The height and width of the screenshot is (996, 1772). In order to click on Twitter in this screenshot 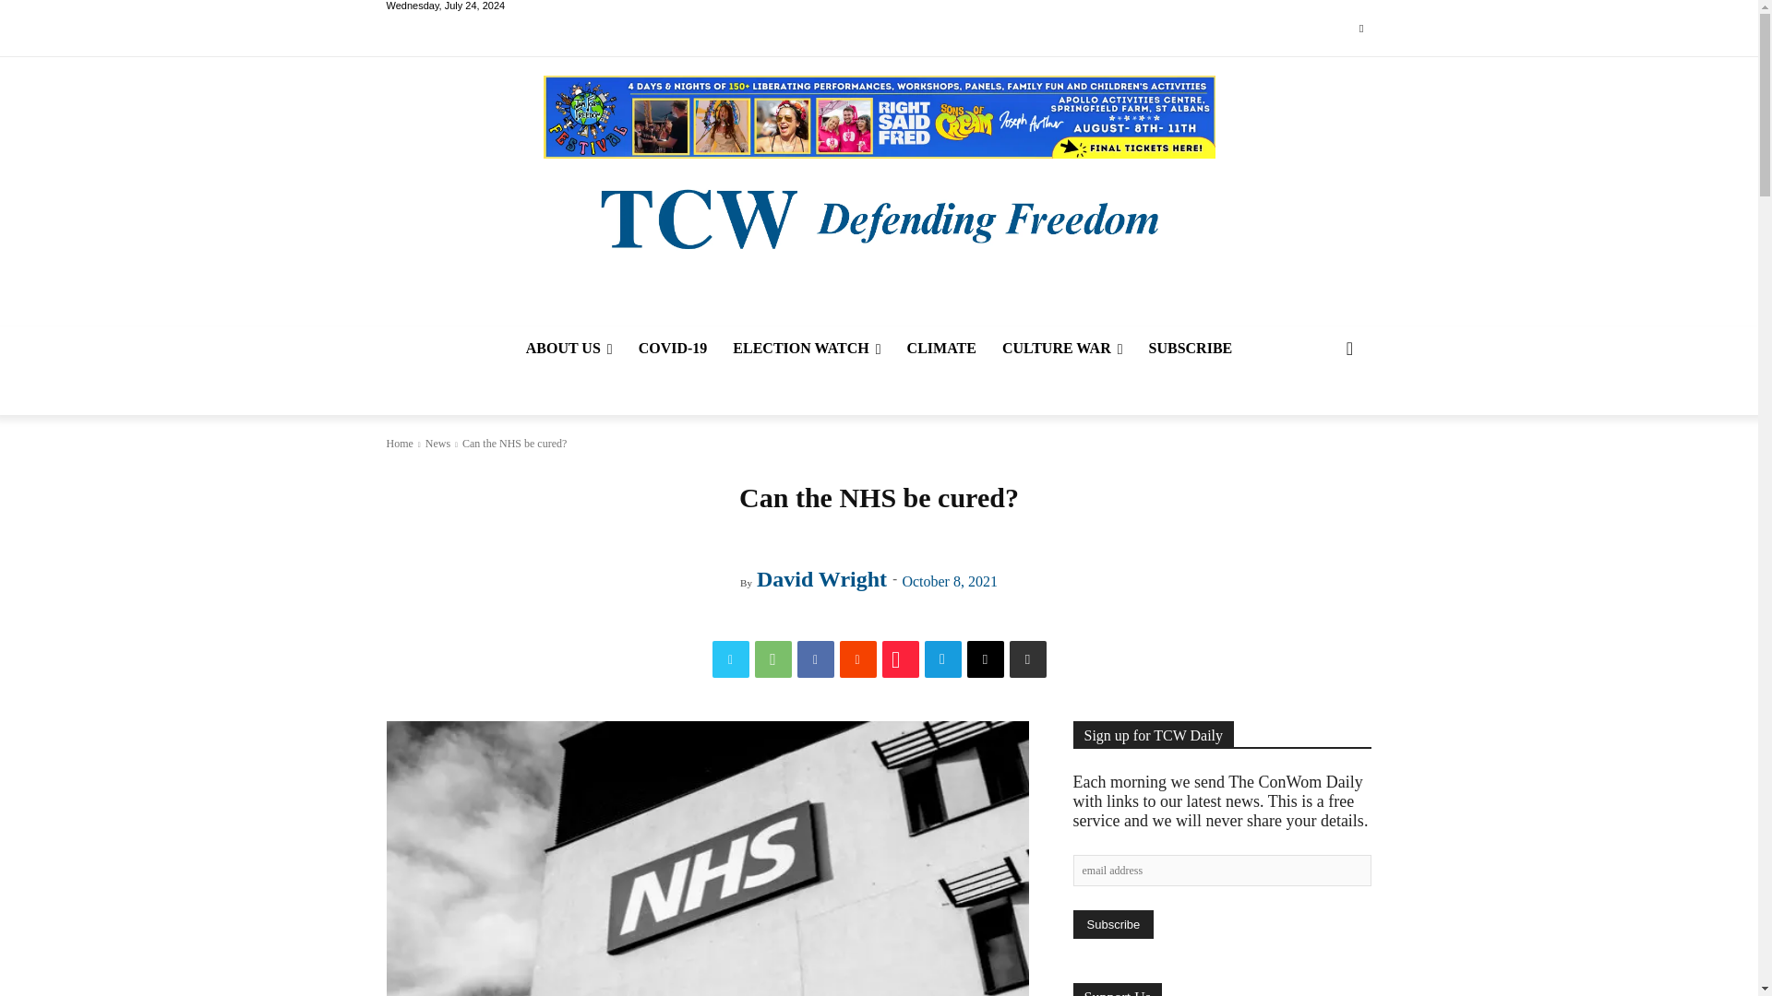, I will do `click(1360, 30)`.